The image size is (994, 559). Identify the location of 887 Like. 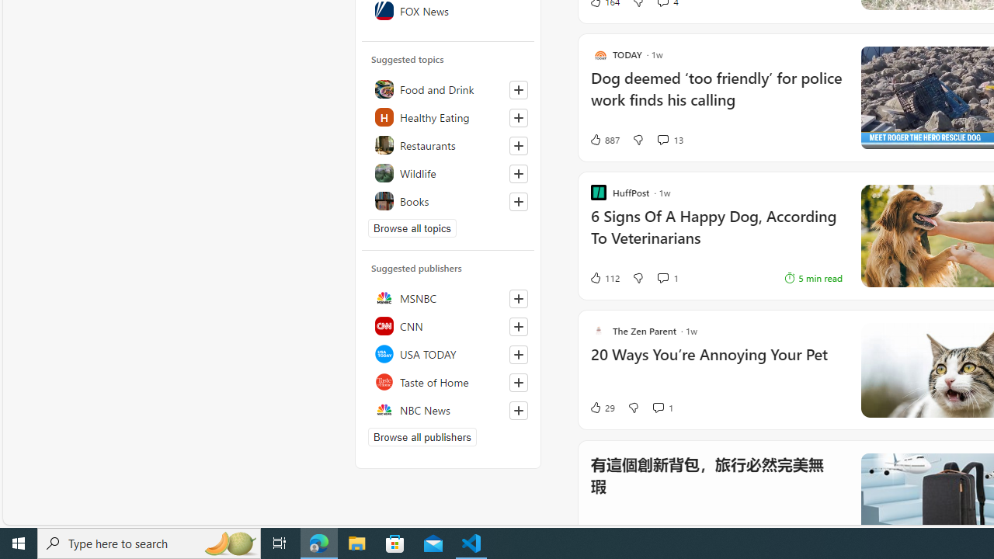
(604, 140).